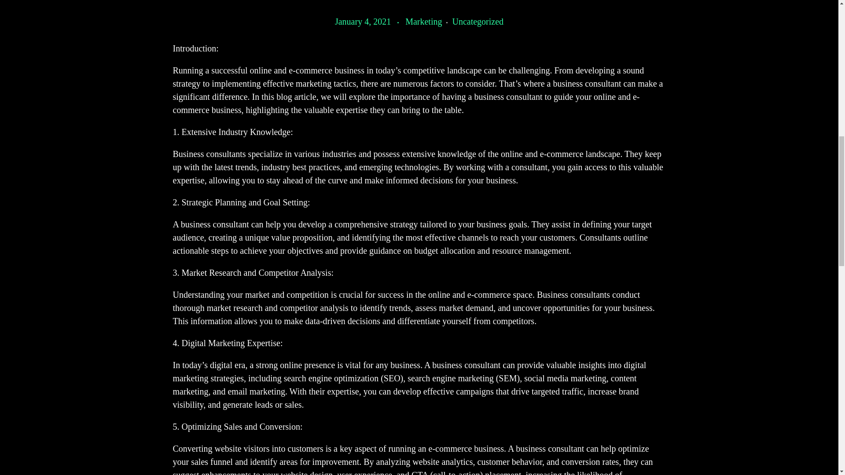  What do you see at coordinates (429, 21) in the screenshot?
I see `View all posts in Marketing` at bounding box center [429, 21].